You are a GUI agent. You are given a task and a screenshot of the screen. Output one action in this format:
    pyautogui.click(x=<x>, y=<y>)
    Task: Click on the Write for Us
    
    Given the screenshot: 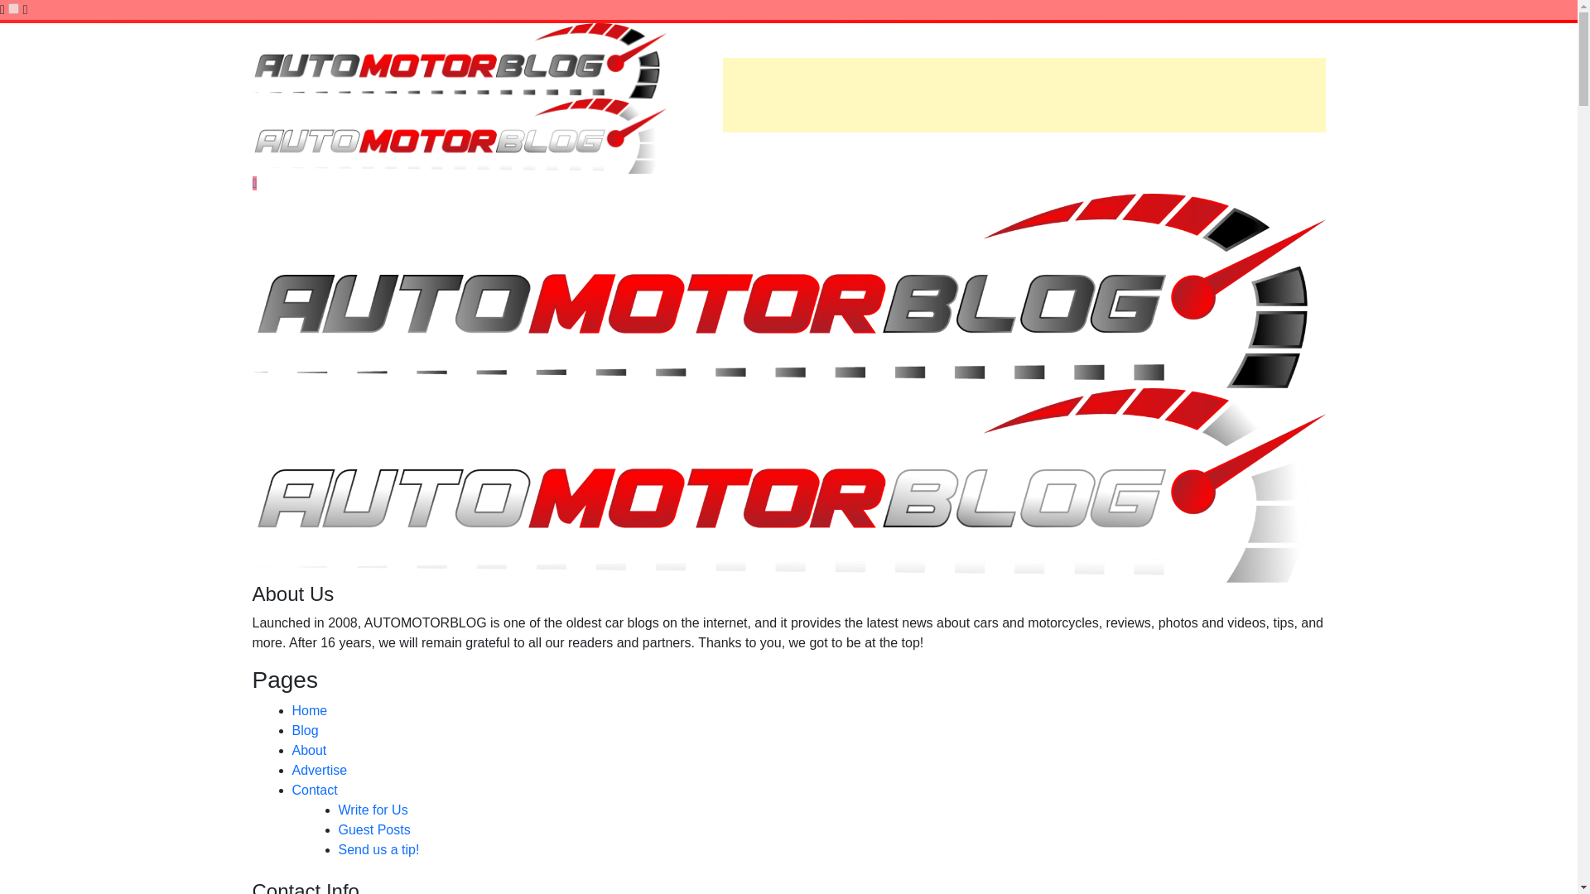 What is the action you would take?
    pyautogui.click(x=372, y=810)
    